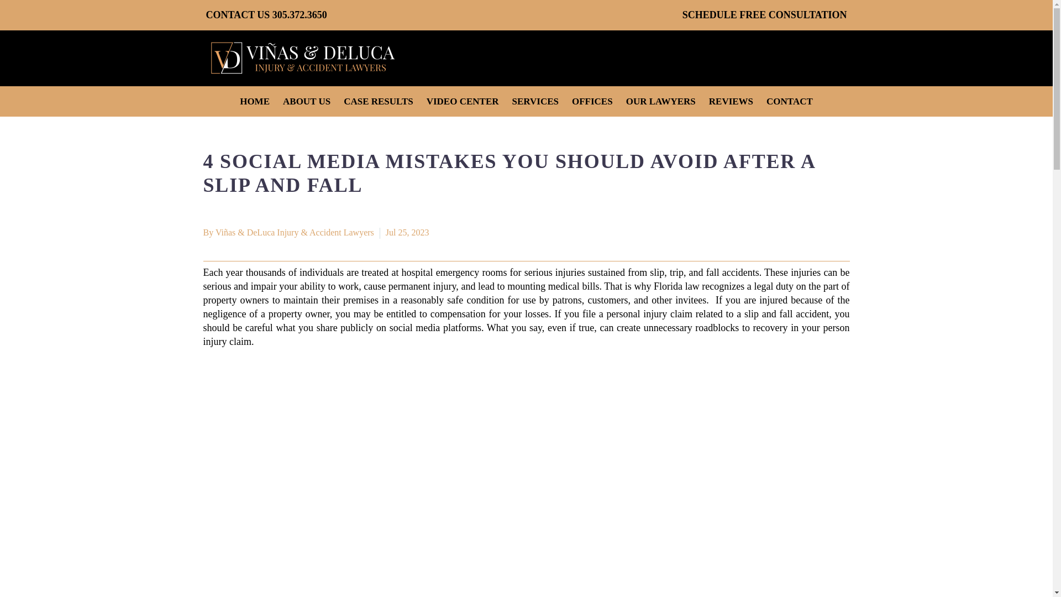 This screenshot has height=597, width=1061. What do you see at coordinates (300, 14) in the screenshot?
I see `305.372.3650` at bounding box center [300, 14].